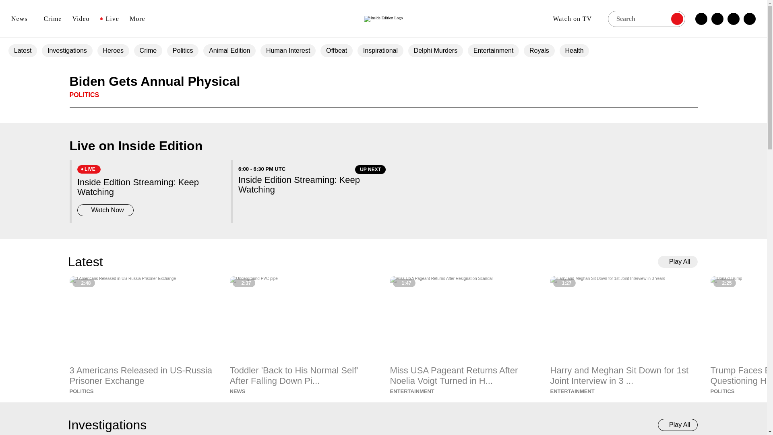 The width and height of the screenshot is (773, 435). Describe the element at coordinates (110, 19) in the screenshot. I see `Live` at that location.